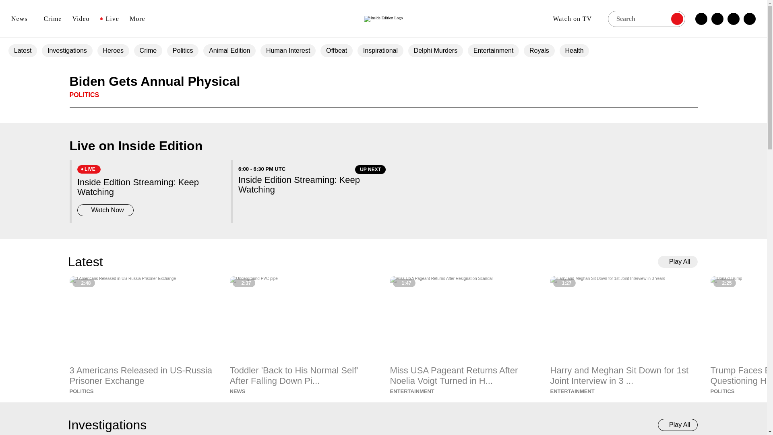 The width and height of the screenshot is (773, 435). Describe the element at coordinates (110, 19) in the screenshot. I see `Live` at that location.